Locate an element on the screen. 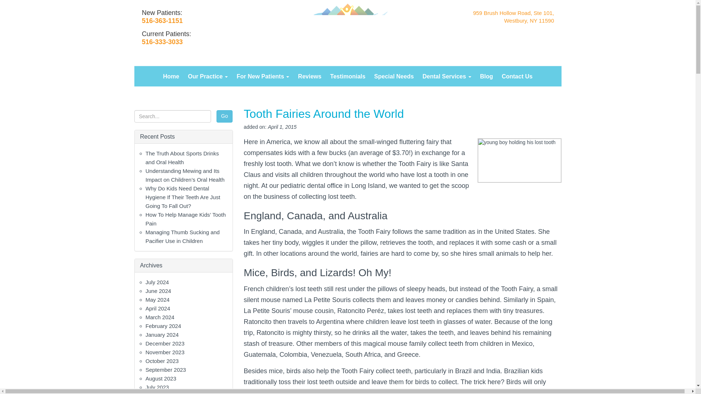 This screenshot has height=394, width=701. Managing Thumb Sucking and Pacifier Use in Children is located at coordinates (182, 236).